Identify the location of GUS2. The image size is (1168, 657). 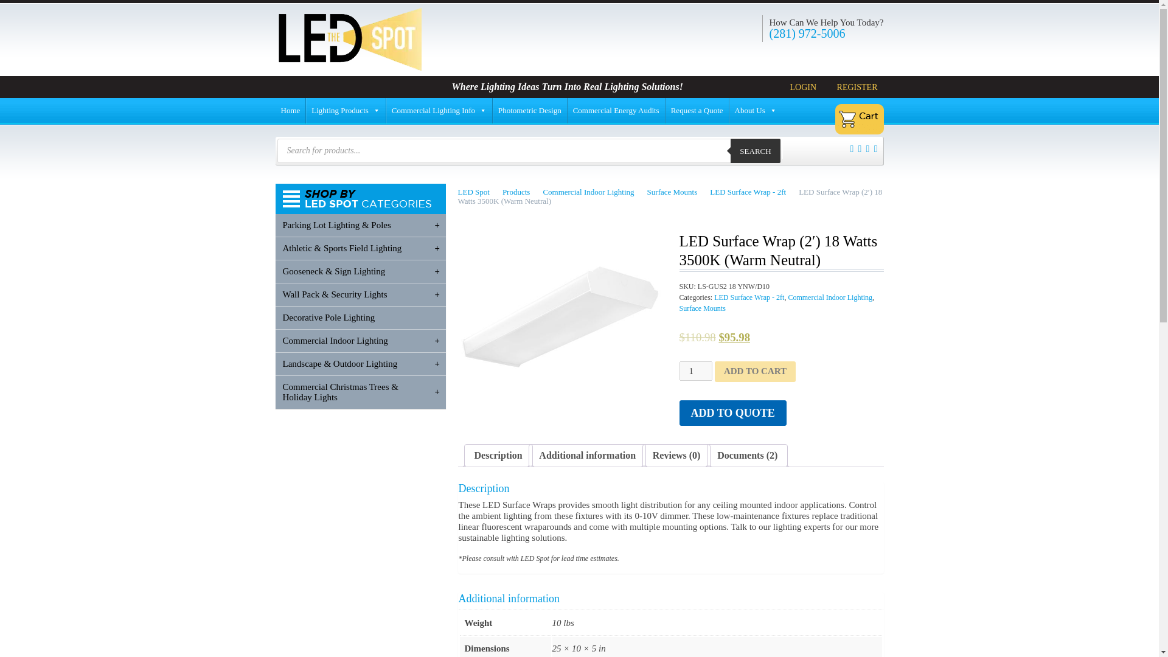
(560, 320).